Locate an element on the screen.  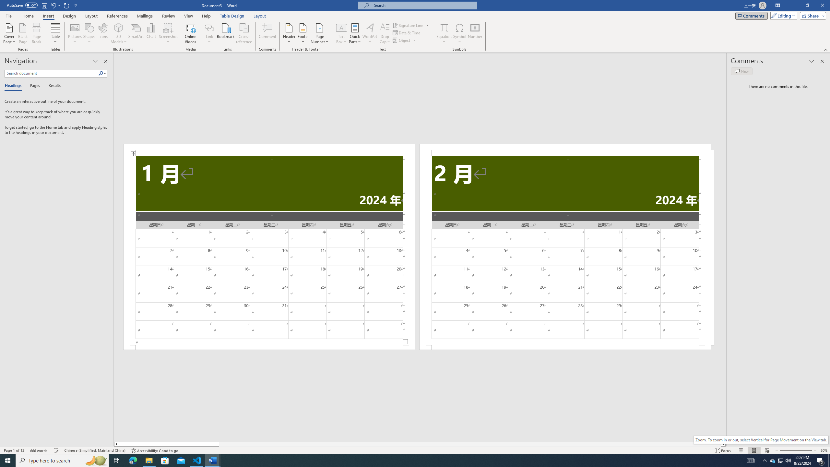
Bookmark... is located at coordinates (226, 33).